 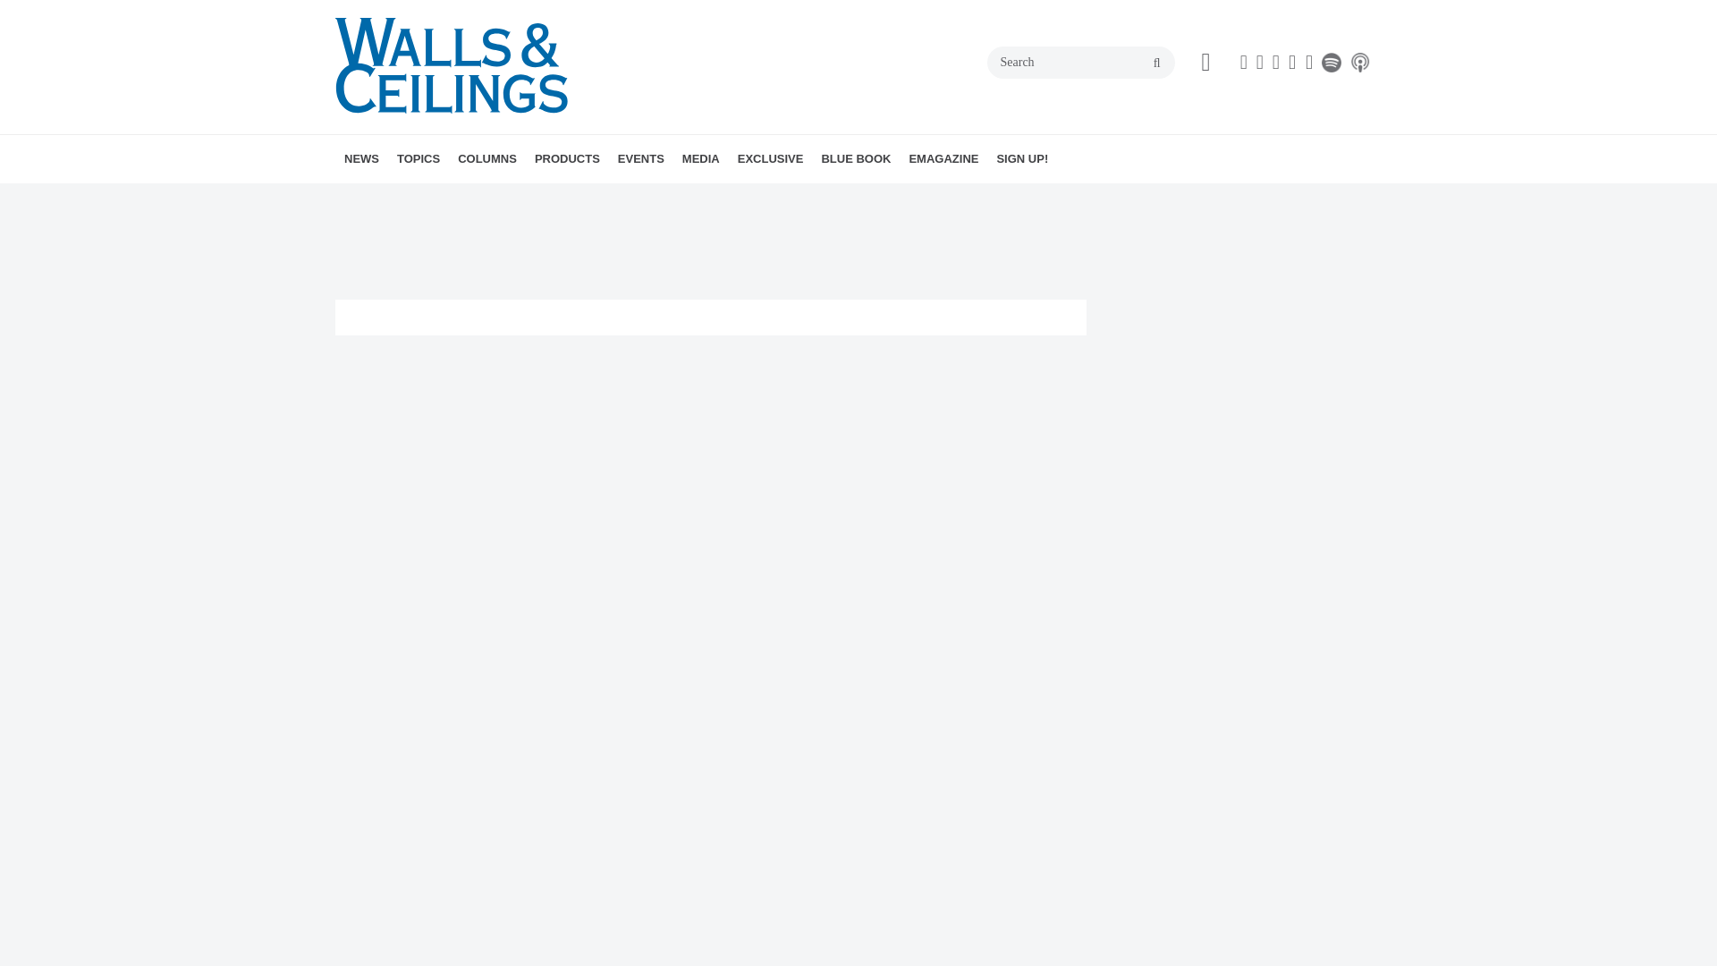 I want to click on UP FRONT, so click(x=588, y=198).